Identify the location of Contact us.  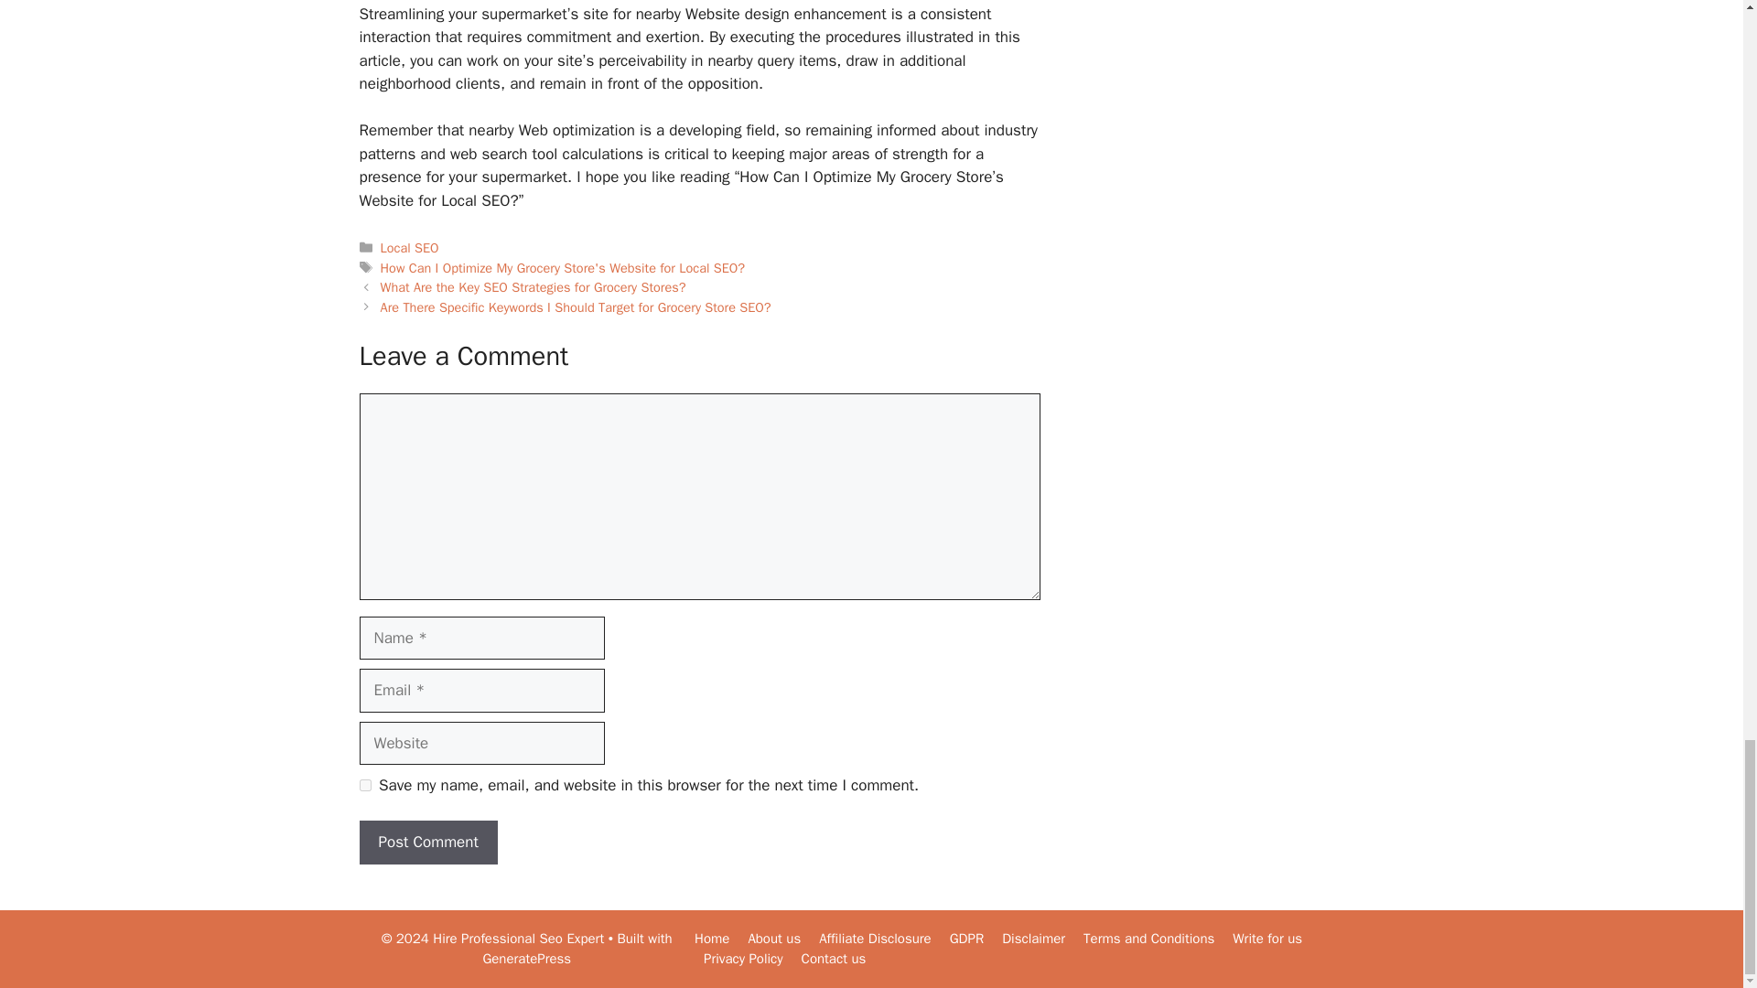
(833, 959).